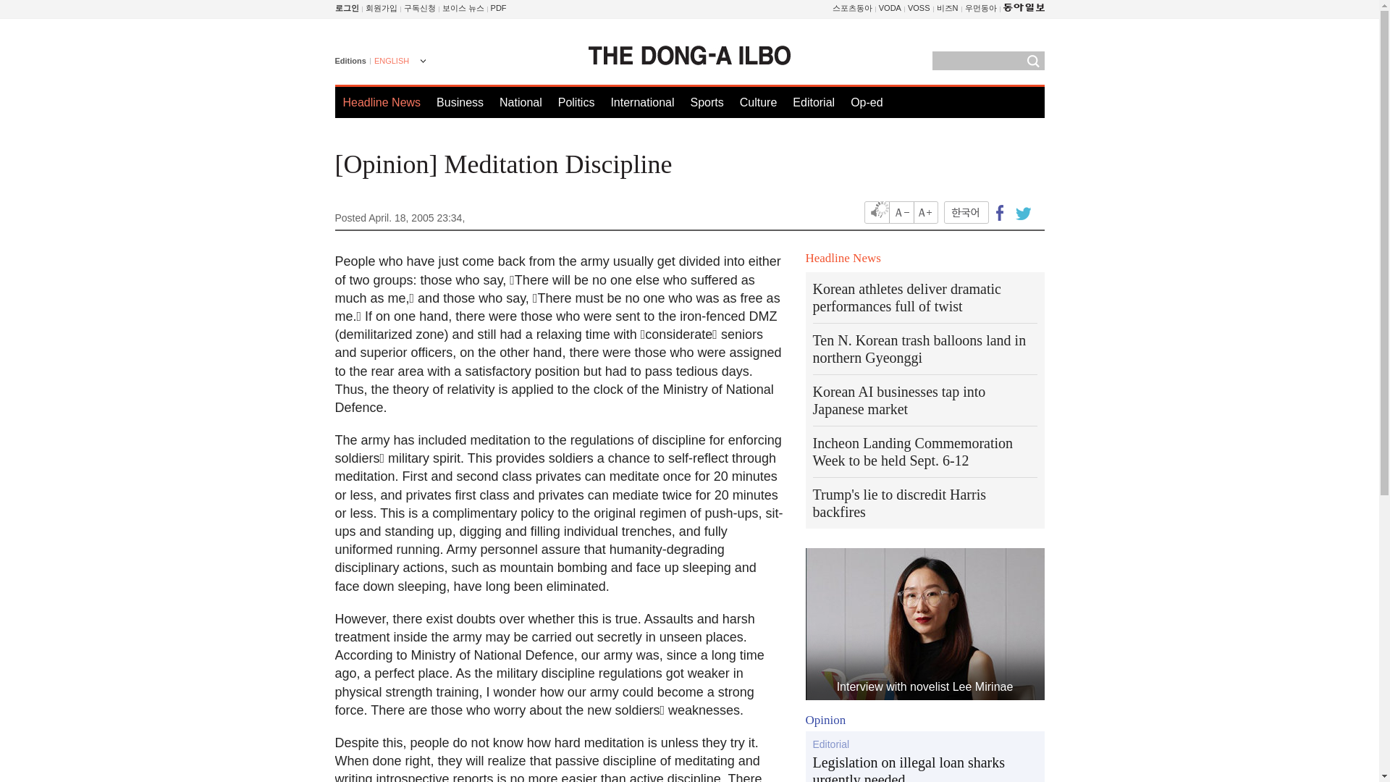  I want to click on PDF, so click(498, 8).